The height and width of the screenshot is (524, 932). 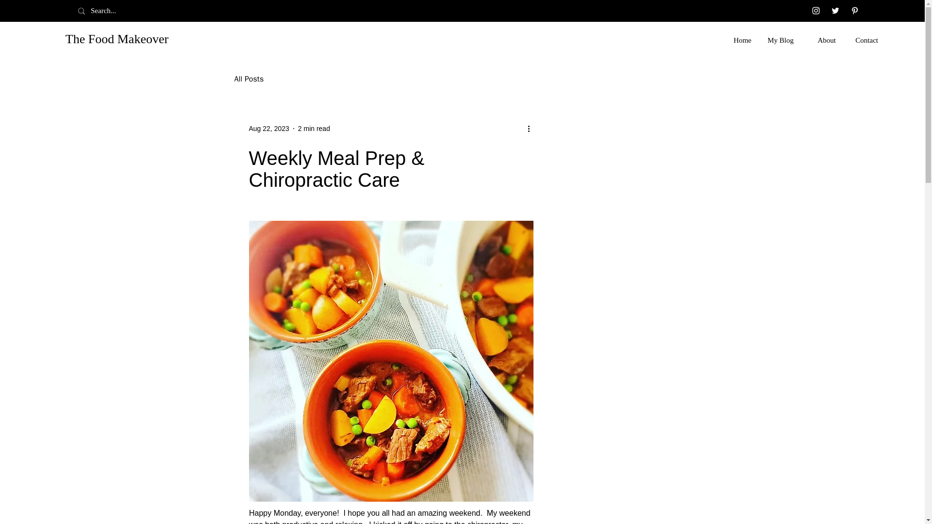 I want to click on Contact, so click(x=864, y=40).